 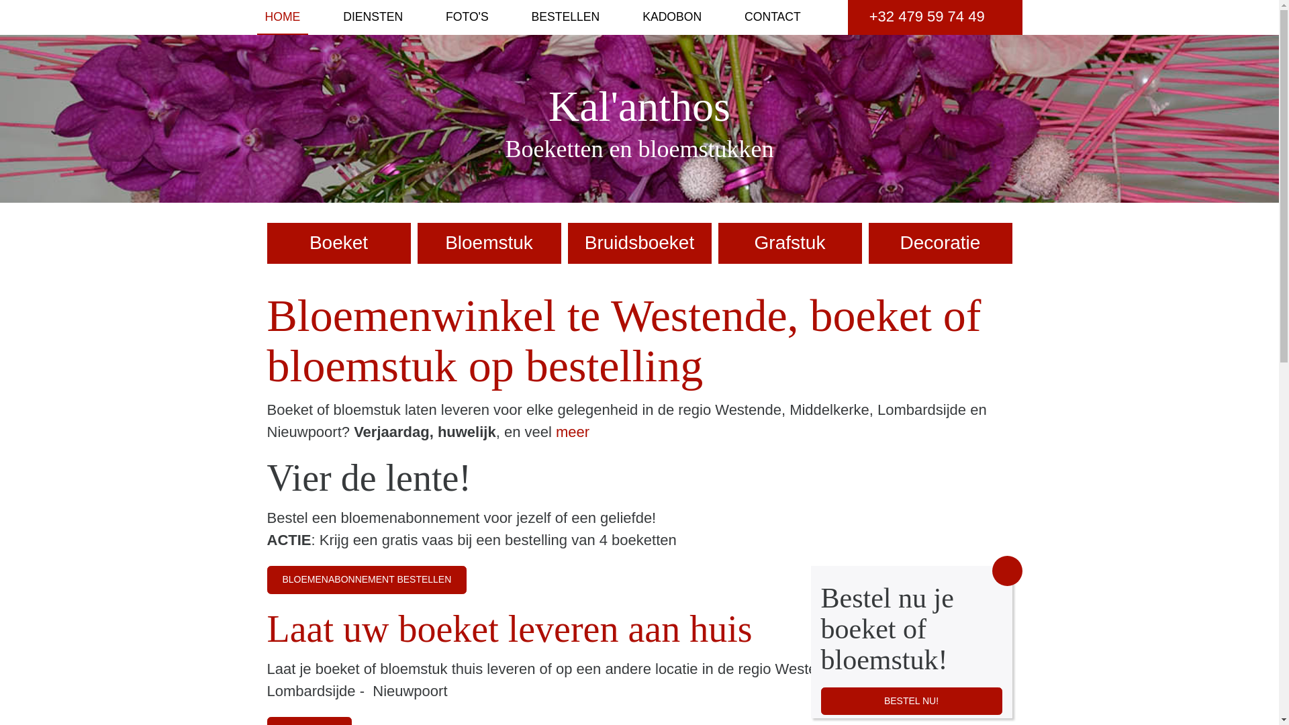 What do you see at coordinates (282, 17) in the screenshot?
I see `HOME` at bounding box center [282, 17].